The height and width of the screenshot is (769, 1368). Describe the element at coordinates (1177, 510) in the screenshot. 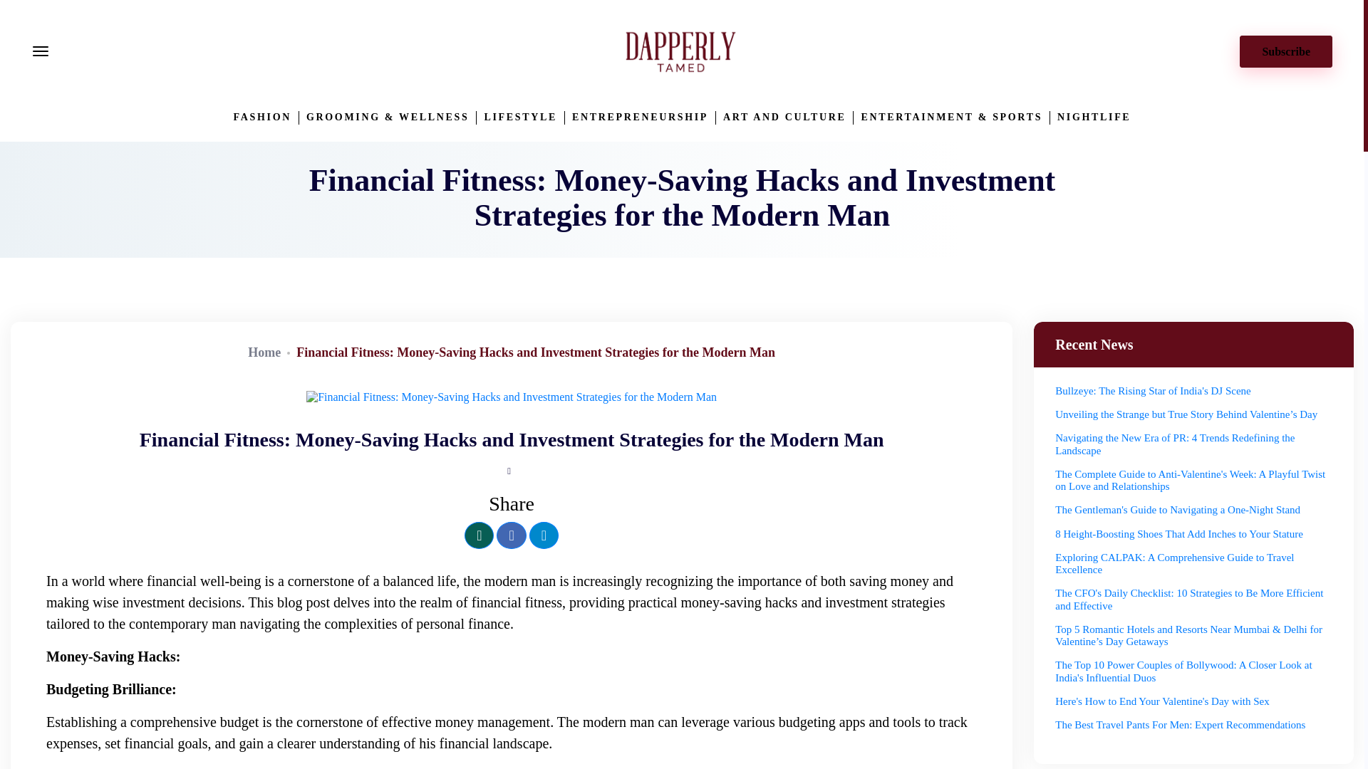

I see `The Gentleman's Guide to Navigating a One-Night Stand` at that location.